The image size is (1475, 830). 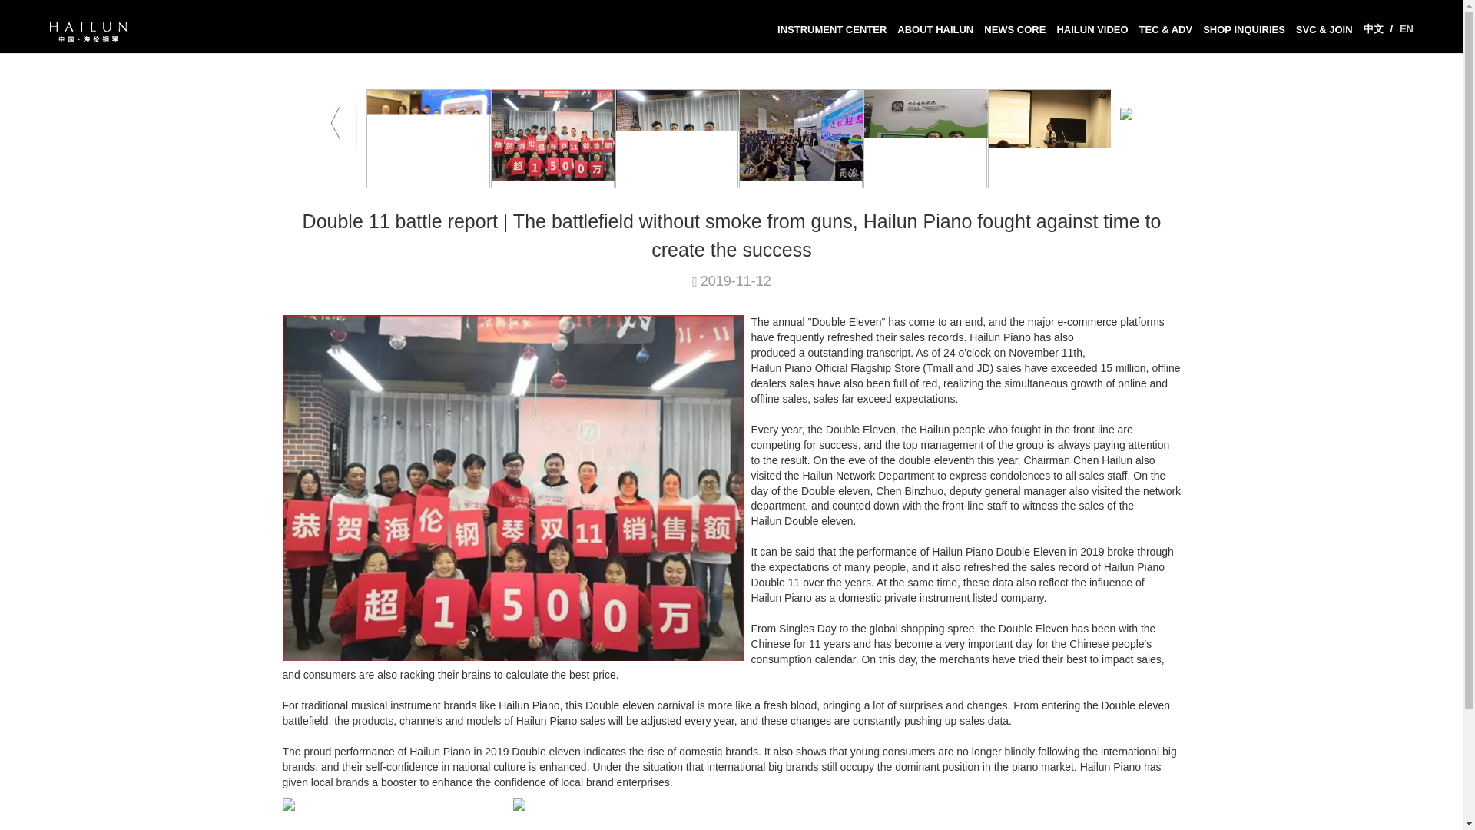 I want to click on INSTRUMENT CENTER, so click(x=831, y=30).